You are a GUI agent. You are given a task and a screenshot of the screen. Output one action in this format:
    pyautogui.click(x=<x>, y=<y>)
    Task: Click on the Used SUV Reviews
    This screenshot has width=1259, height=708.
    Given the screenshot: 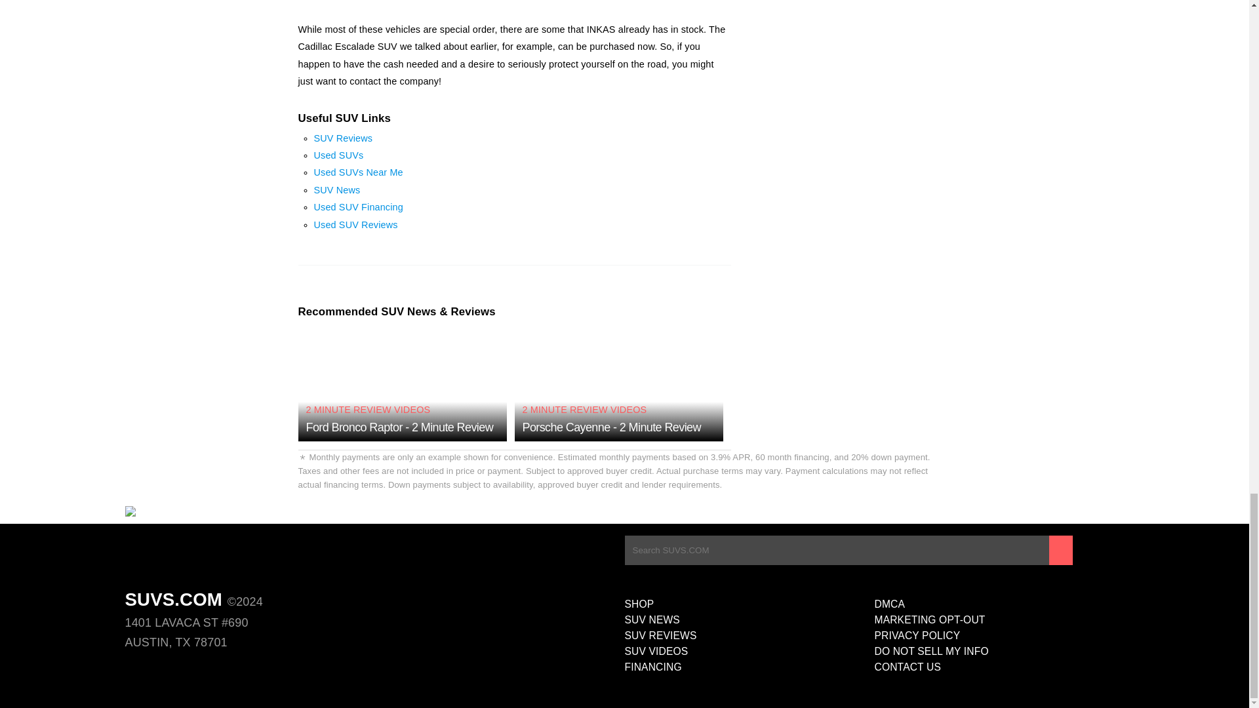 What is the action you would take?
    pyautogui.click(x=355, y=224)
    